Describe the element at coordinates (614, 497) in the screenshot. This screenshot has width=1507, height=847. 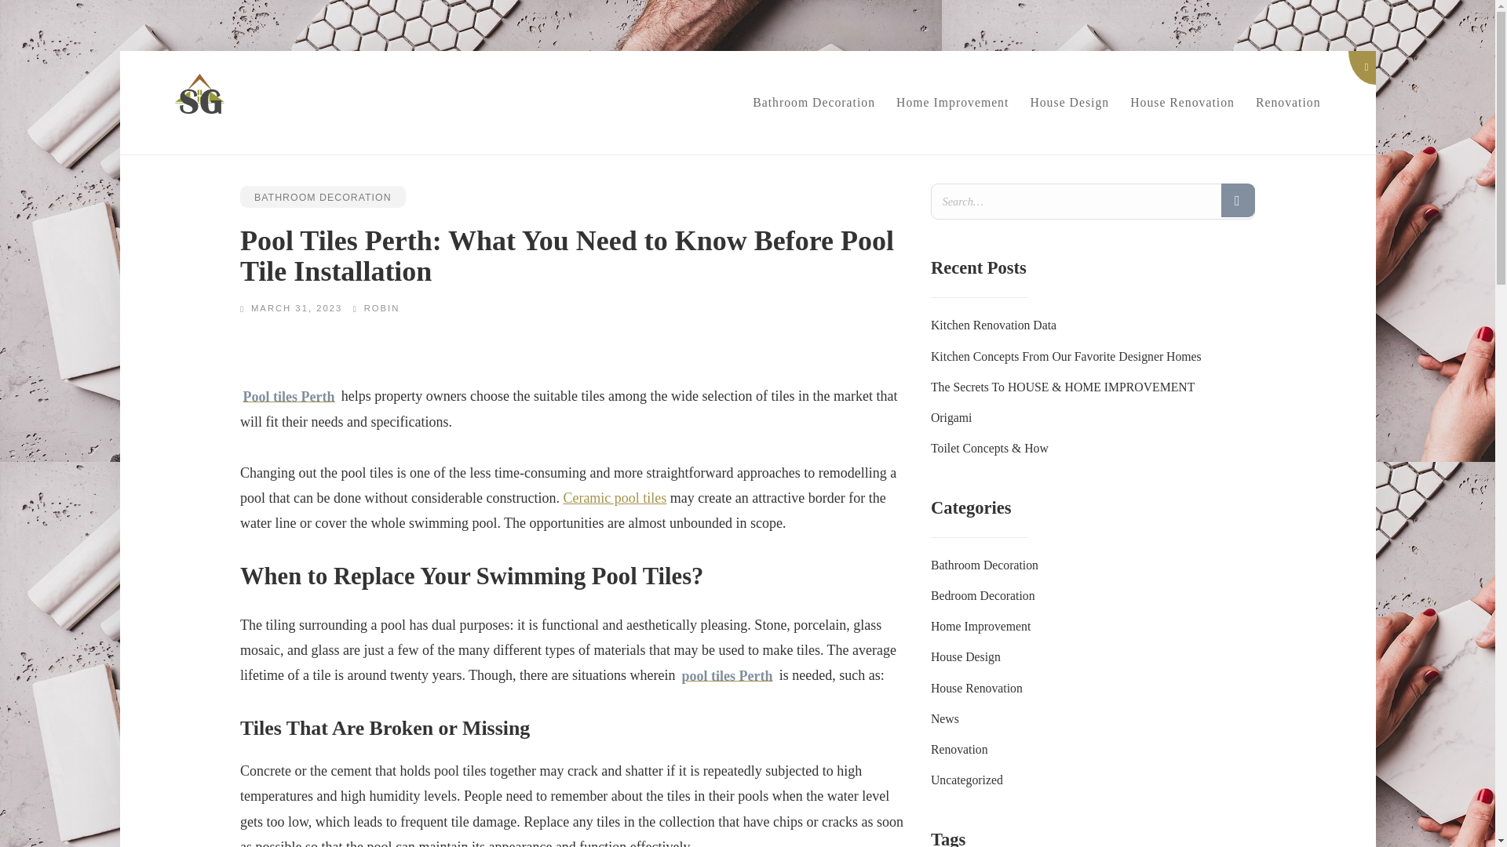
I see `Ceramic pool tiles` at that location.